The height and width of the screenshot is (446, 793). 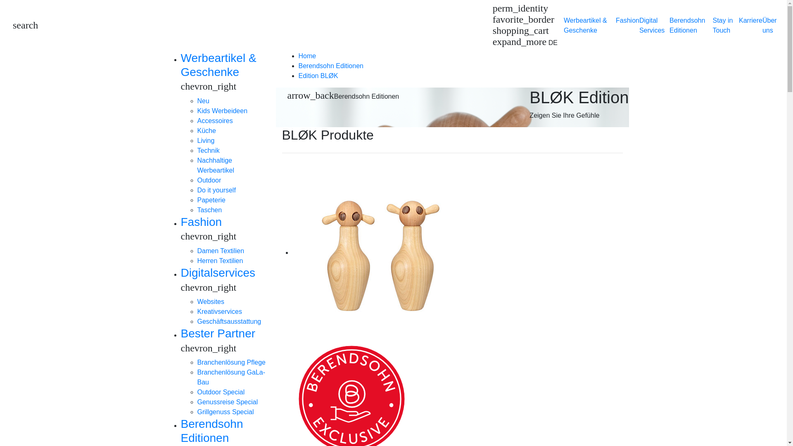 I want to click on Technik, so click(x=209, y=150).